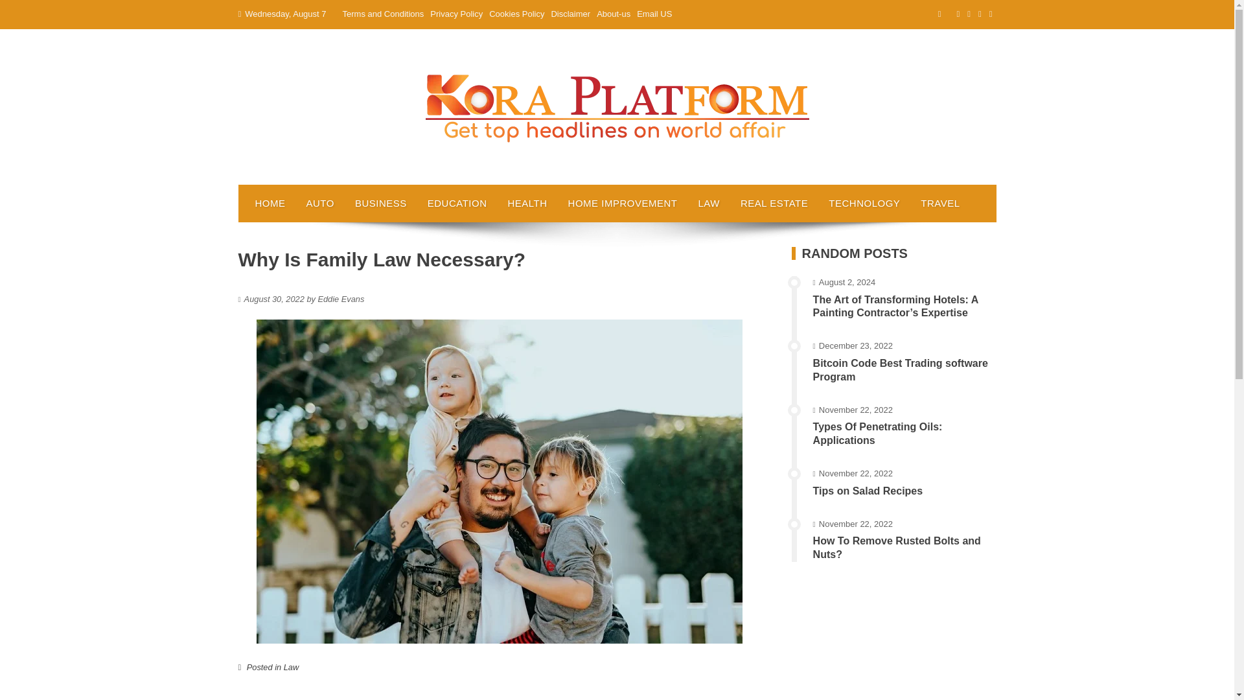  I want to click on EDUCATION, so click(457, 204).